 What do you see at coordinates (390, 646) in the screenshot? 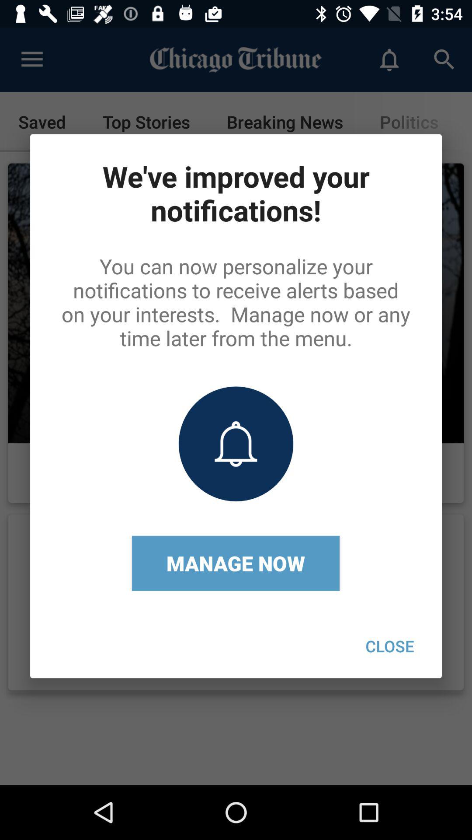
I see `launch the item below the you can now icon` at bounding box center [390, 646].